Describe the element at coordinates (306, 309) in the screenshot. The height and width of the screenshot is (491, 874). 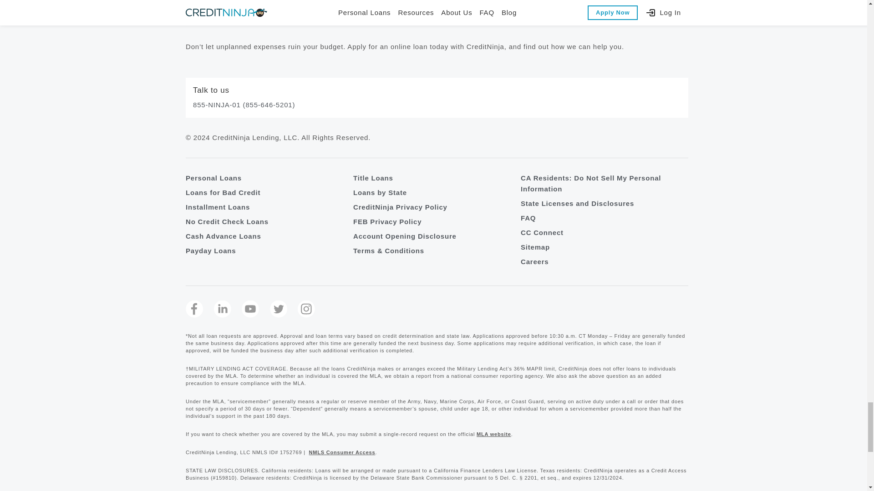
I see `Instagram` at that location.